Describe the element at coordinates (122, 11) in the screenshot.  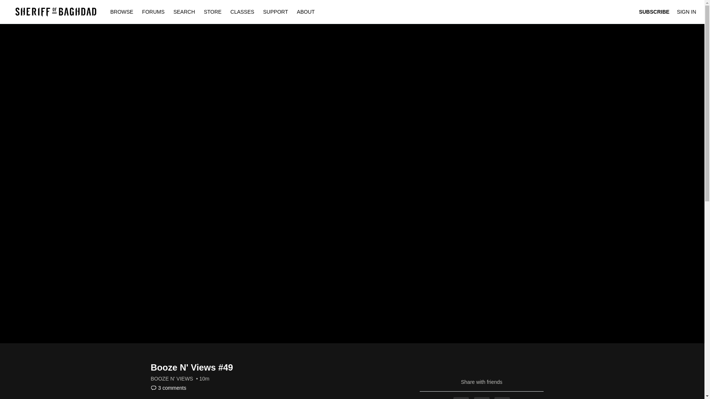
I see `BROWSE` at that location.